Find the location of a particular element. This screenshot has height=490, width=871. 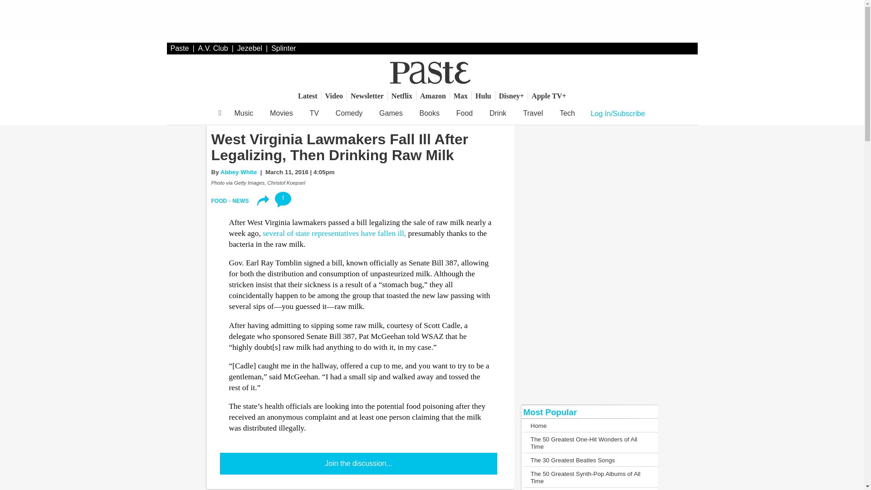

Splinter is located at coordinates (283, 48).